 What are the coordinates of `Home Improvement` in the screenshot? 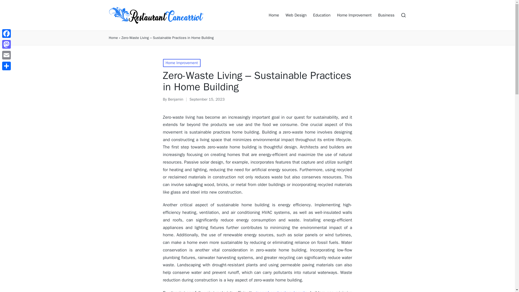 It's located at (182, 63).